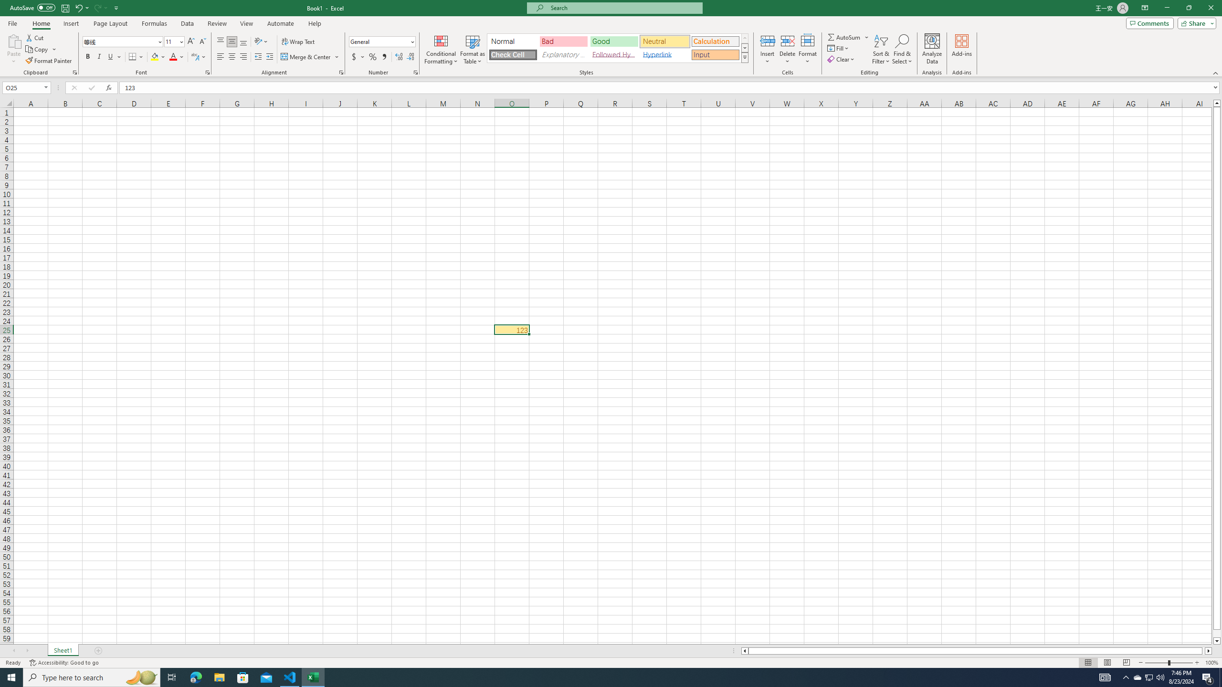  I want to click on Fill Color RGB(255, 255, 0), so click(155, 57).